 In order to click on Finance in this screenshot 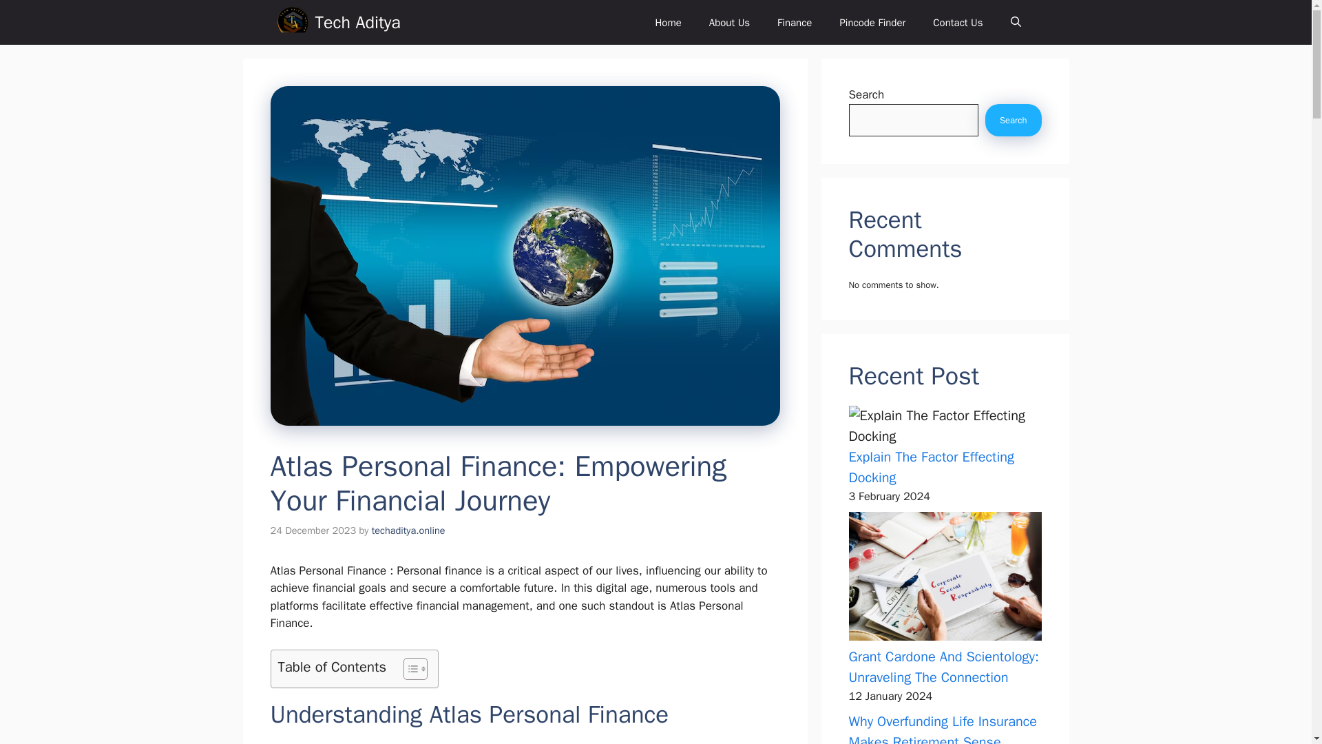, I will do `click(795, 22)`.